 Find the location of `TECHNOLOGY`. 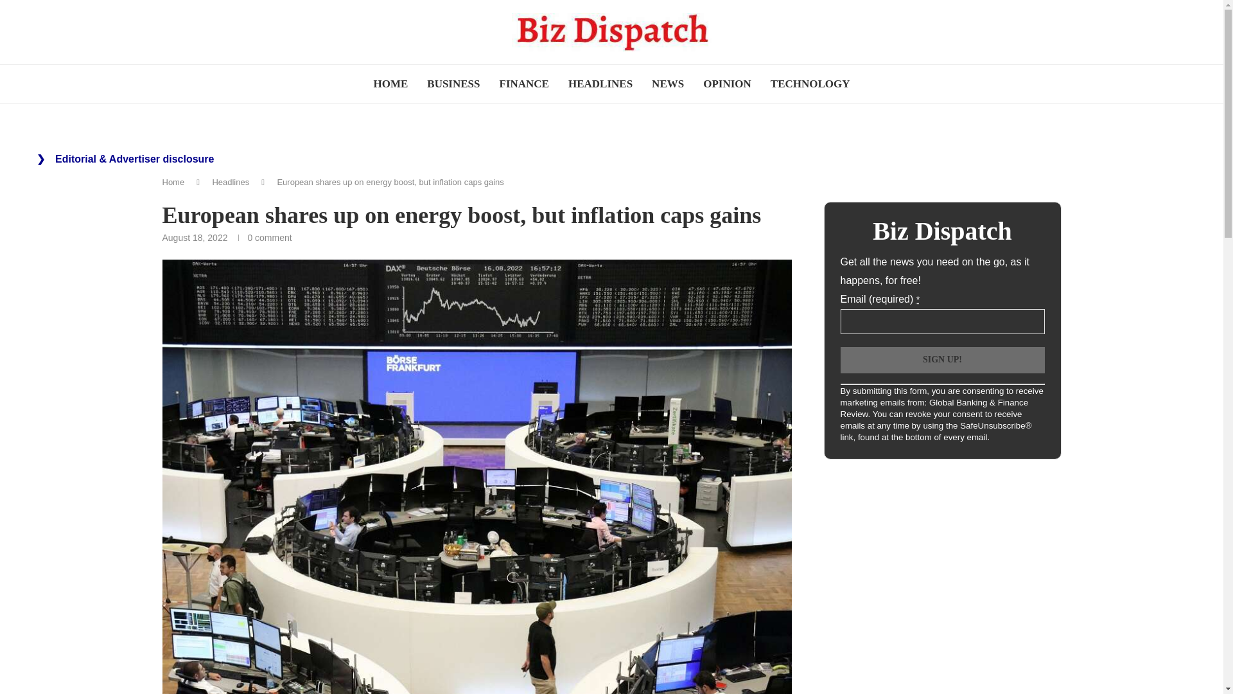

TECHNOLOGY is located at coordinates (810, 84).